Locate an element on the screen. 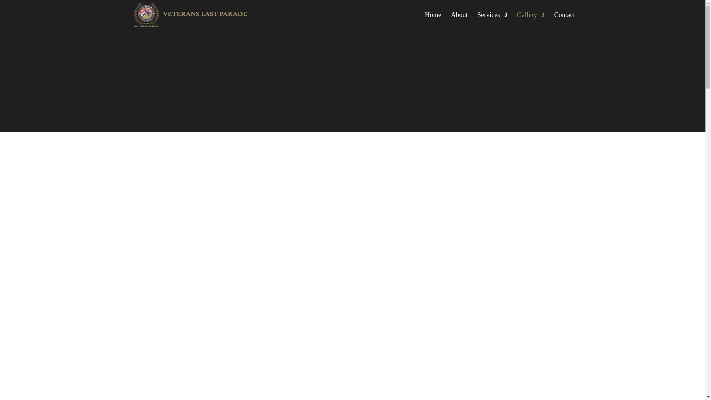 The image size is (711, 400). Contact is located at coordinates (564, 21).